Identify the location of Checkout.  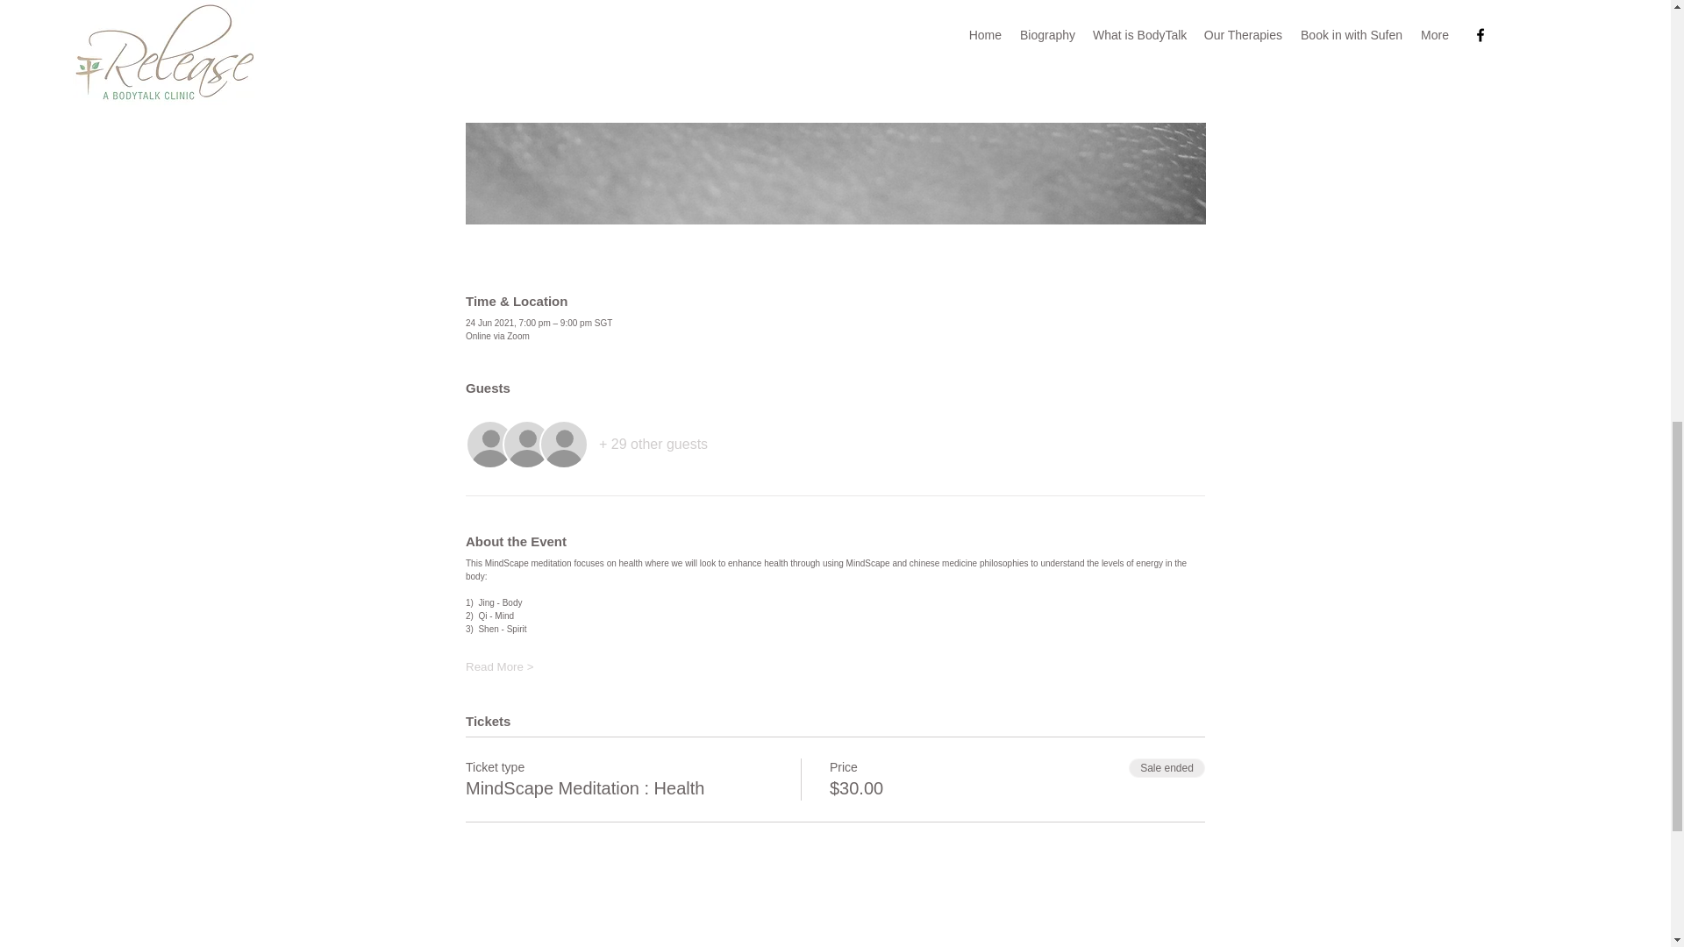
(1057, 891).